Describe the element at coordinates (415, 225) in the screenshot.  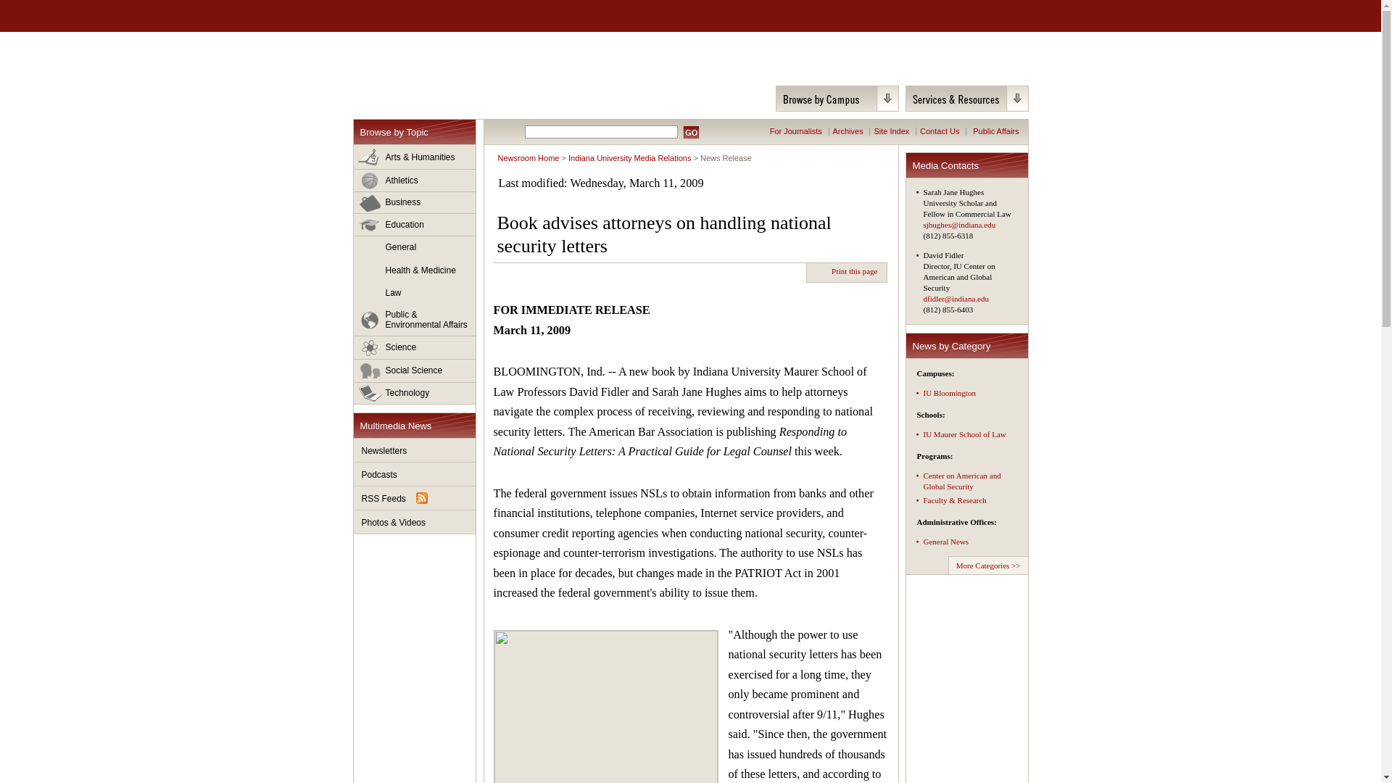
I see `Education` at that location.